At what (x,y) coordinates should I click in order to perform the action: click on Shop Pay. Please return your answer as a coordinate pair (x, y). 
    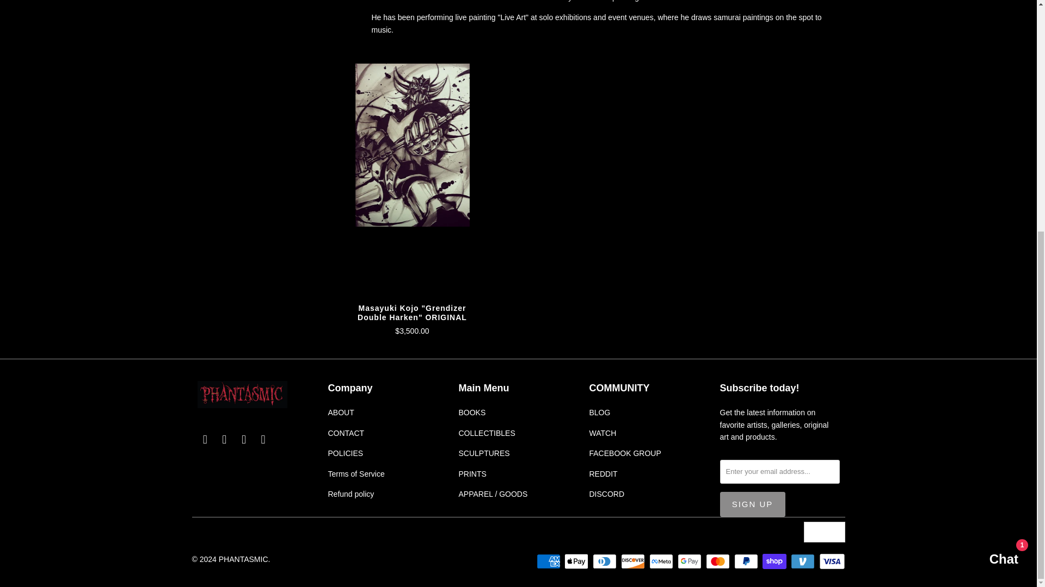
    Looking at the image, I should click on (776, 561).